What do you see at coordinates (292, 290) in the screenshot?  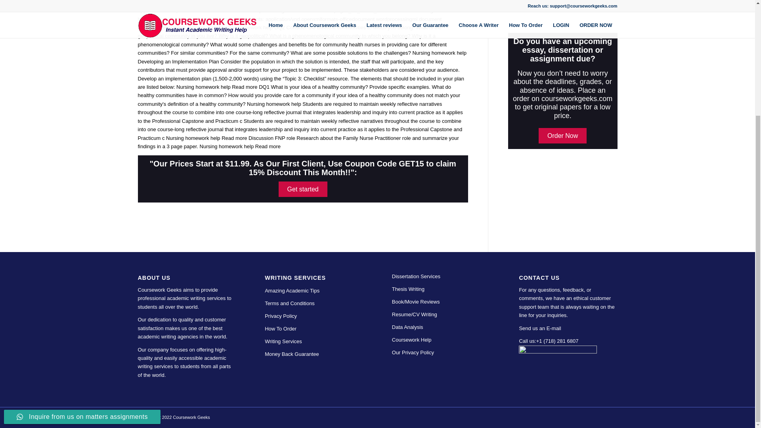 I see `Amazing Academic Tips` at bounding box center [292, 290].